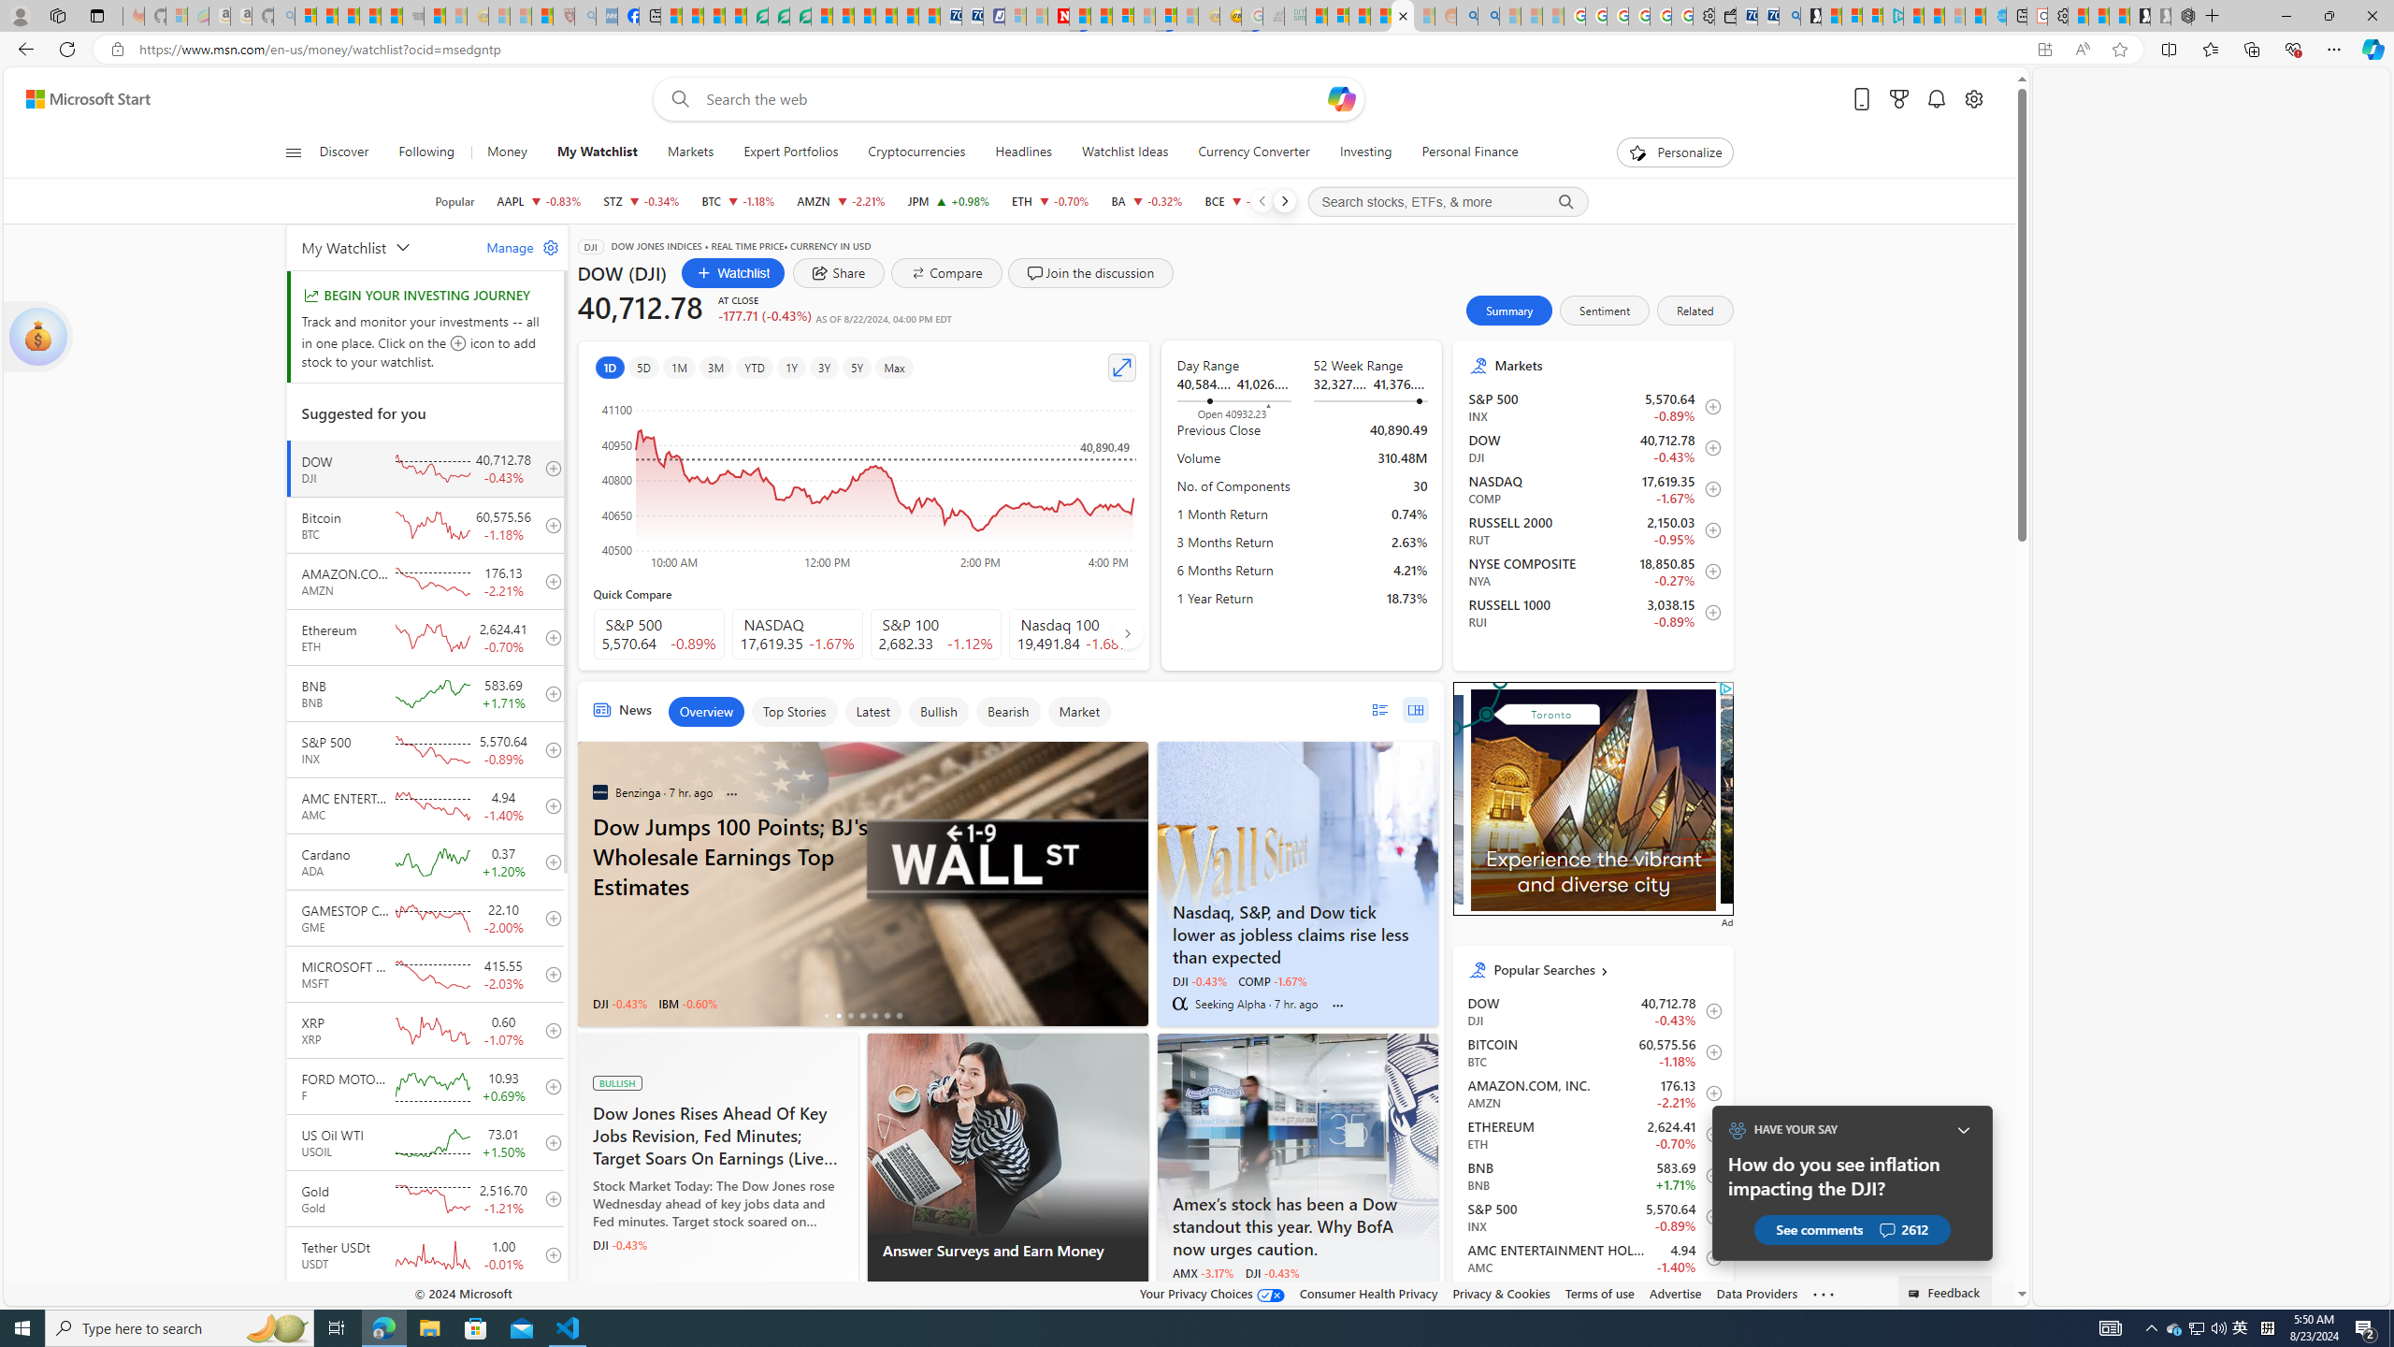  What do you see at coordinates (1261, 201) in the screenshot?
I see `Previous` at bounding box center [1261, 201].